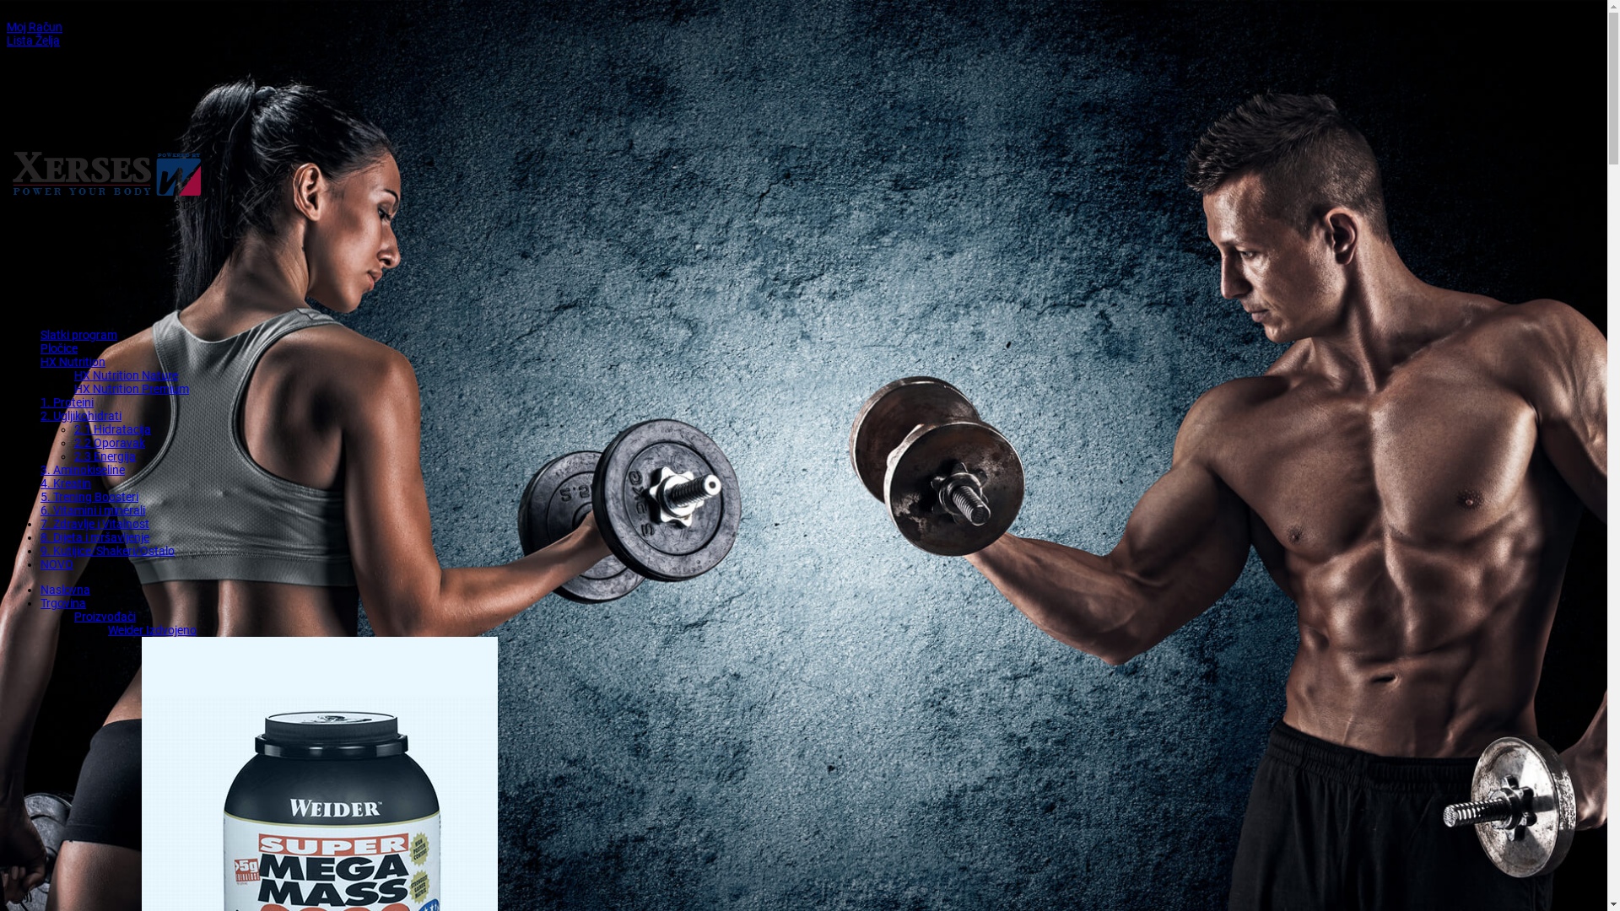  What do you see at coordinates (110, 443) in the screenshot?
I see `2.2 Oporavak` at bounding box center [110, 443].